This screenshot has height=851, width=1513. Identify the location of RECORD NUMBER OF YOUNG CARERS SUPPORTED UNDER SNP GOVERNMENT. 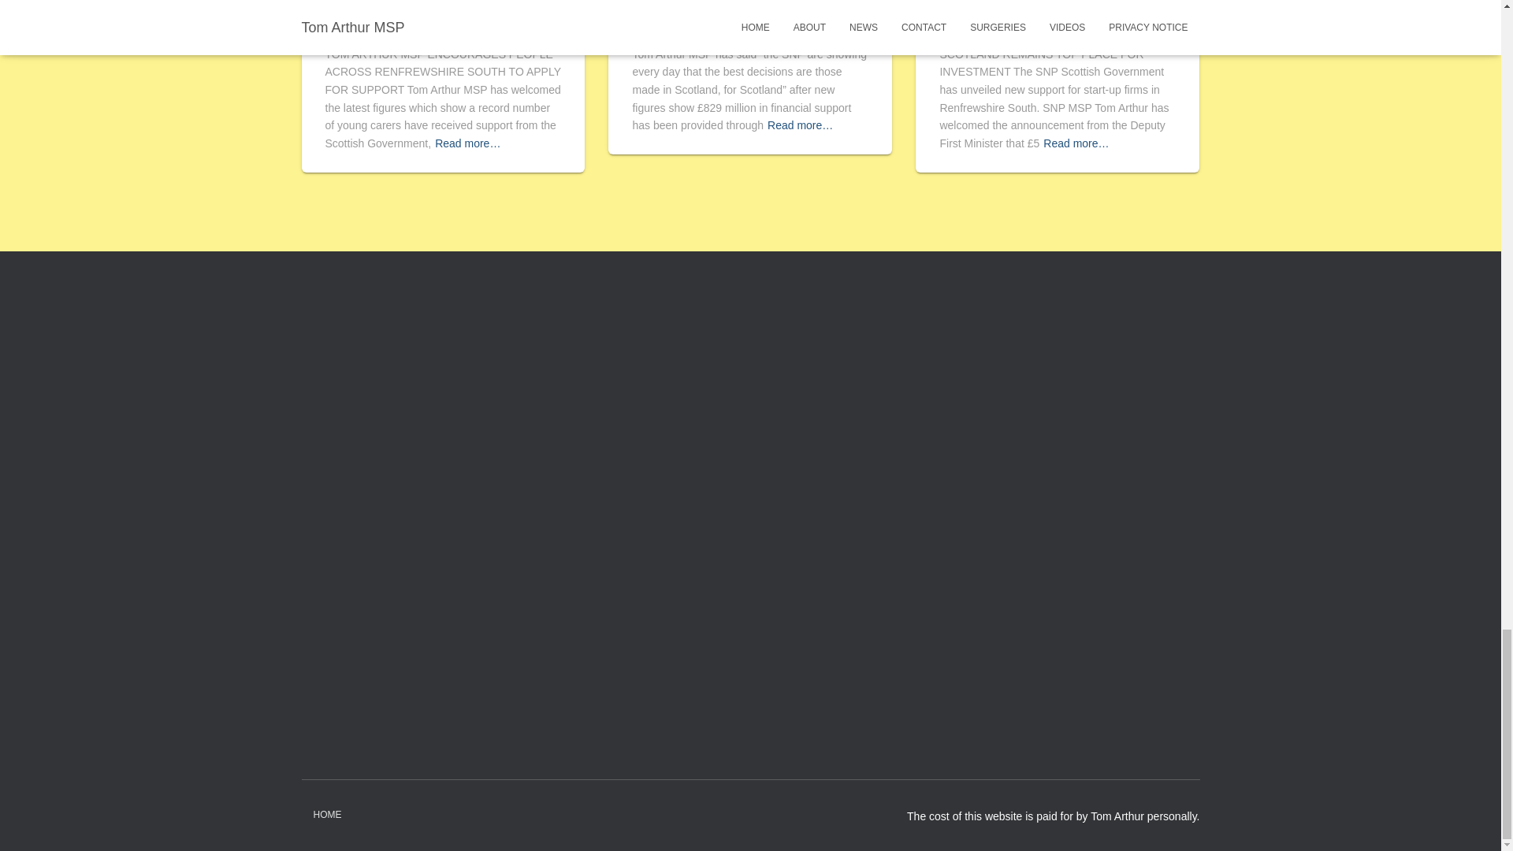
(440, 17).